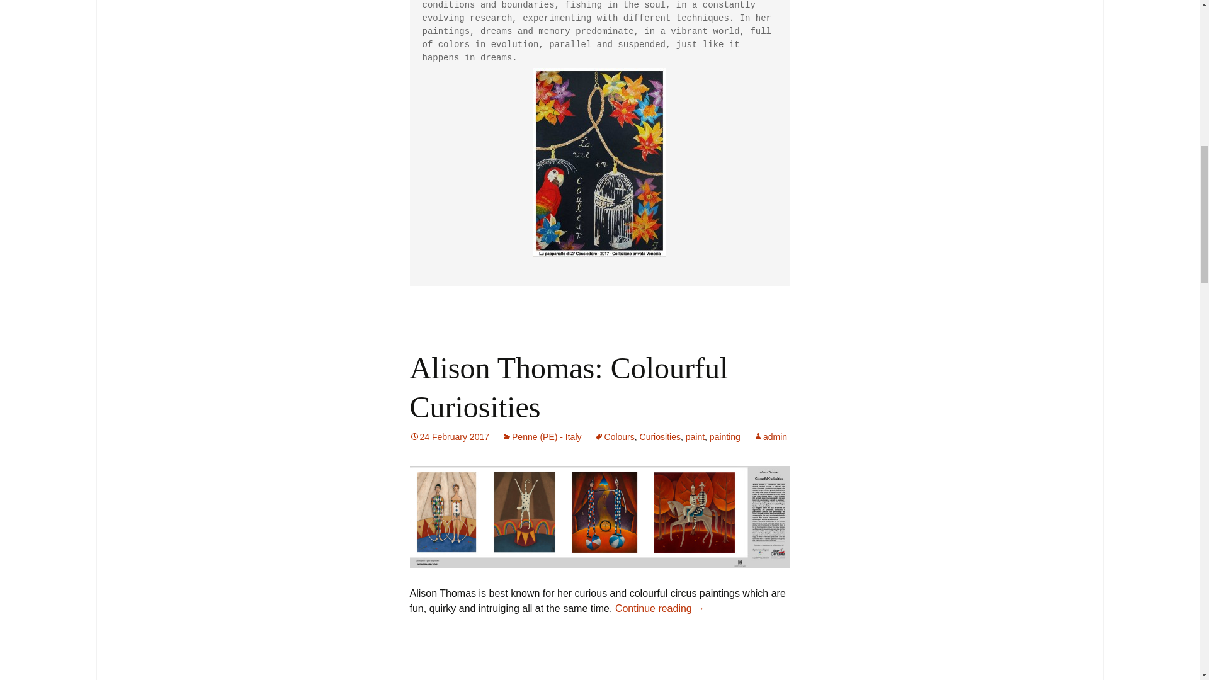  What do you see at coordinates (615, 437) in the screenshot?
I see `Colours` at bounding box center [615, 437].